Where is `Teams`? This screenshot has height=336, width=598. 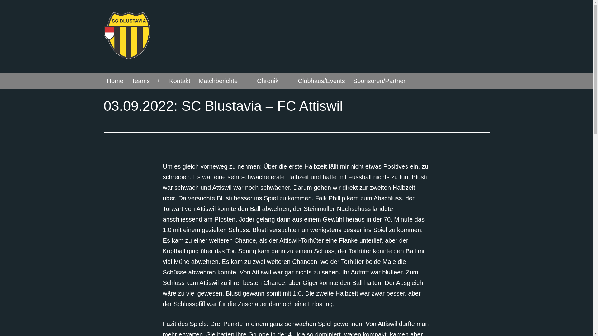 Teams is located at coordinates (140, 81).